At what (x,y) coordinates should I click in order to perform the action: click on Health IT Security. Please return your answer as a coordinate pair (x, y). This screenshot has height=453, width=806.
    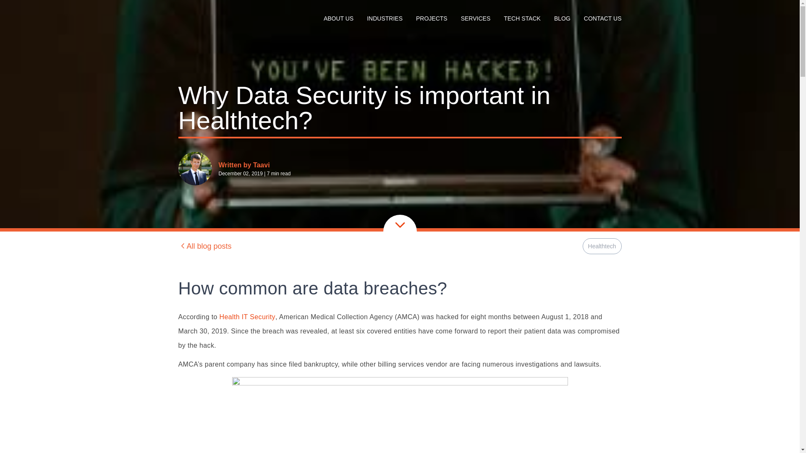
    Looking at the image, I should click on (247, 317).